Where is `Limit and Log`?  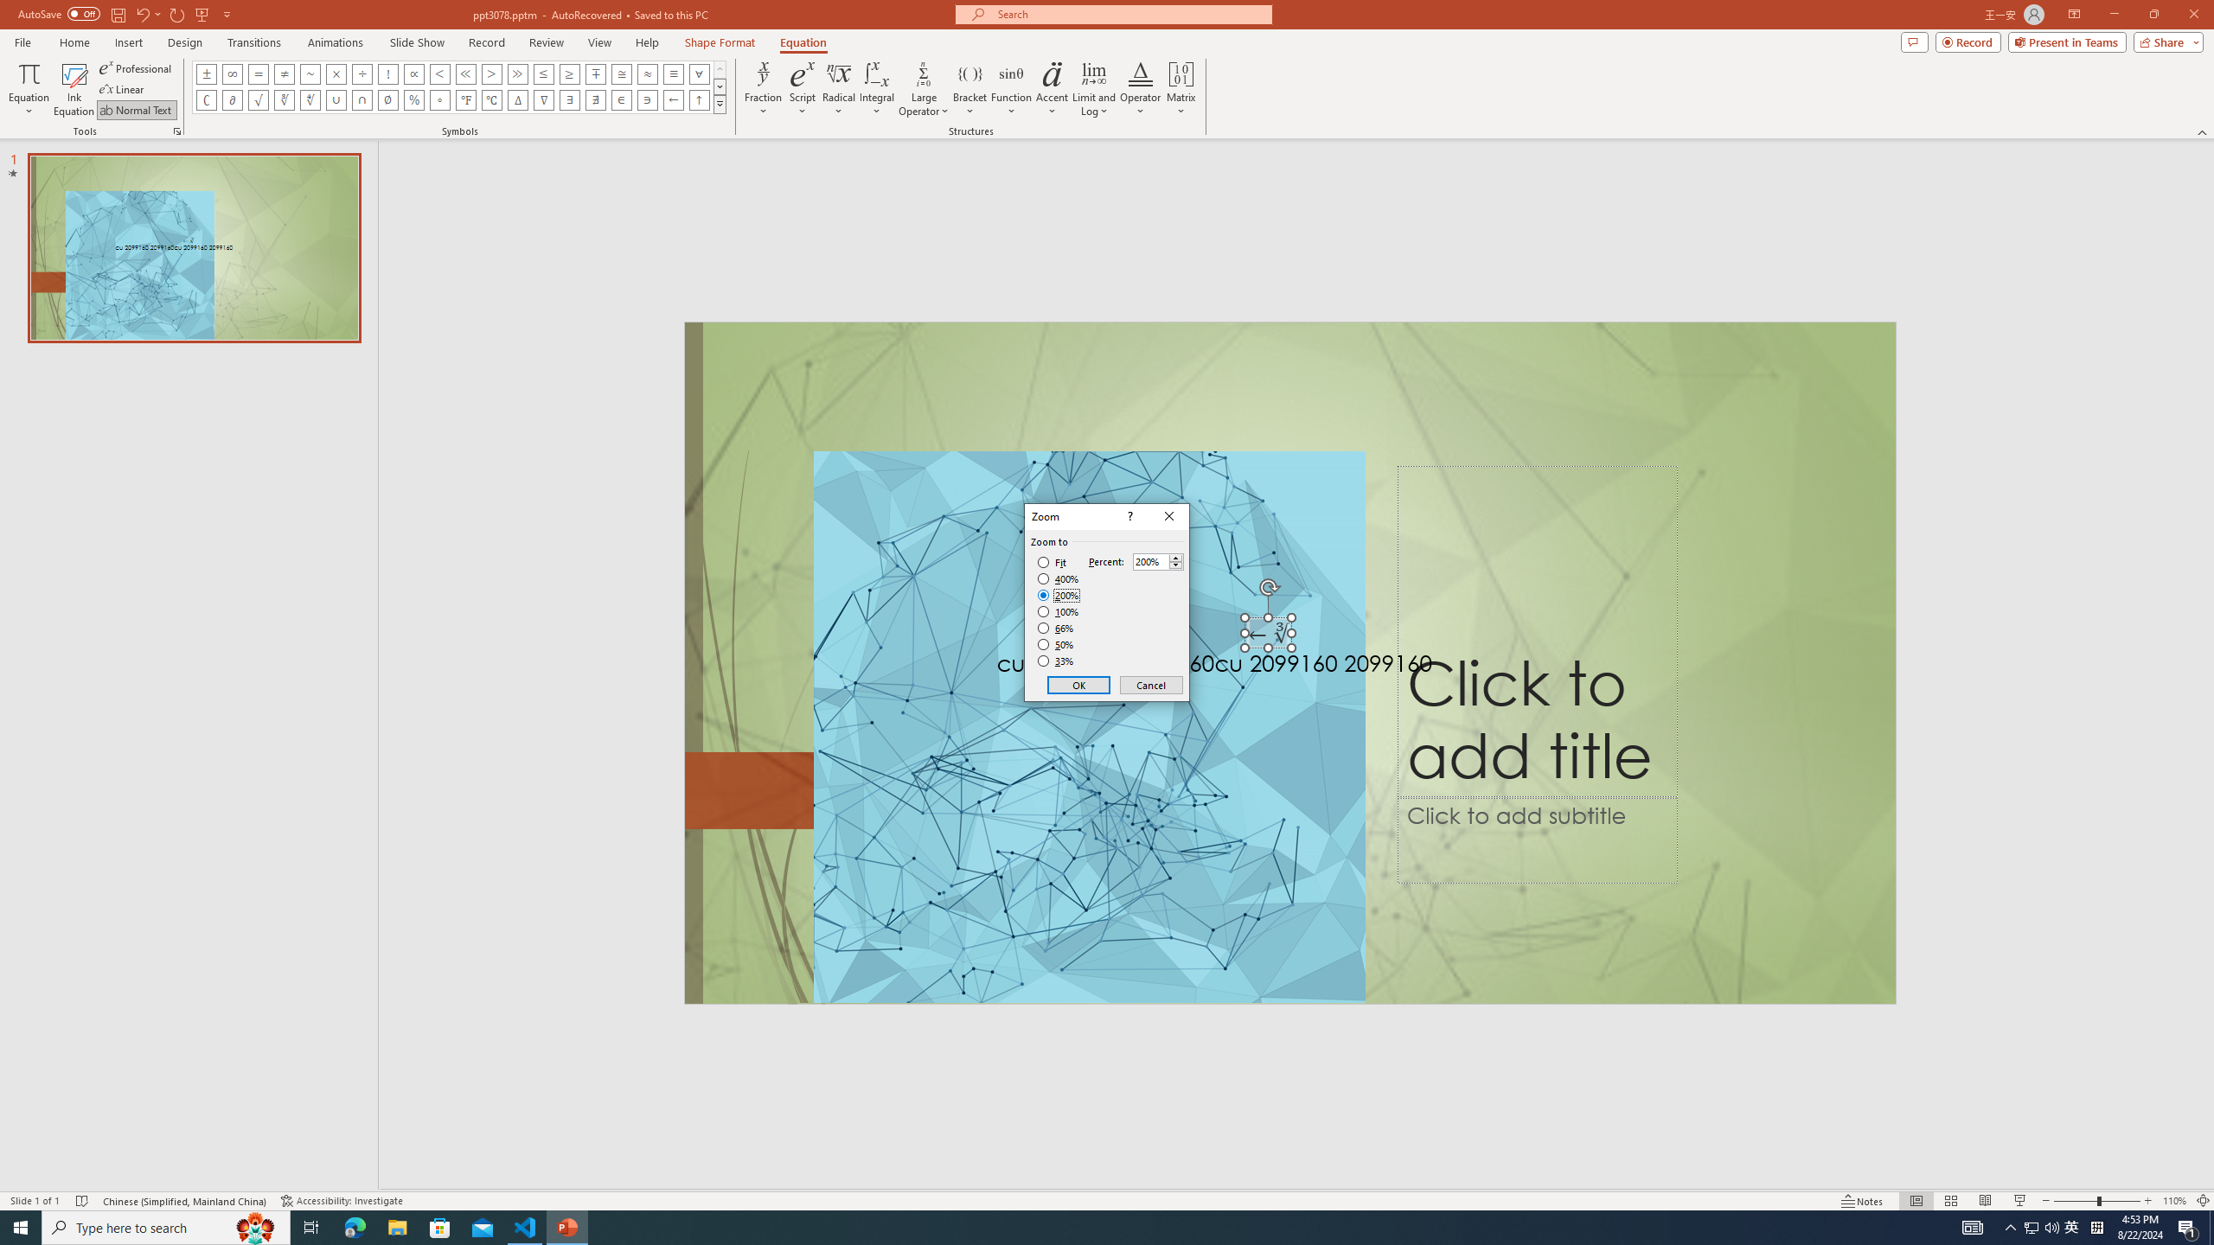 Limit and Log is located at coordinates (1095, 89).